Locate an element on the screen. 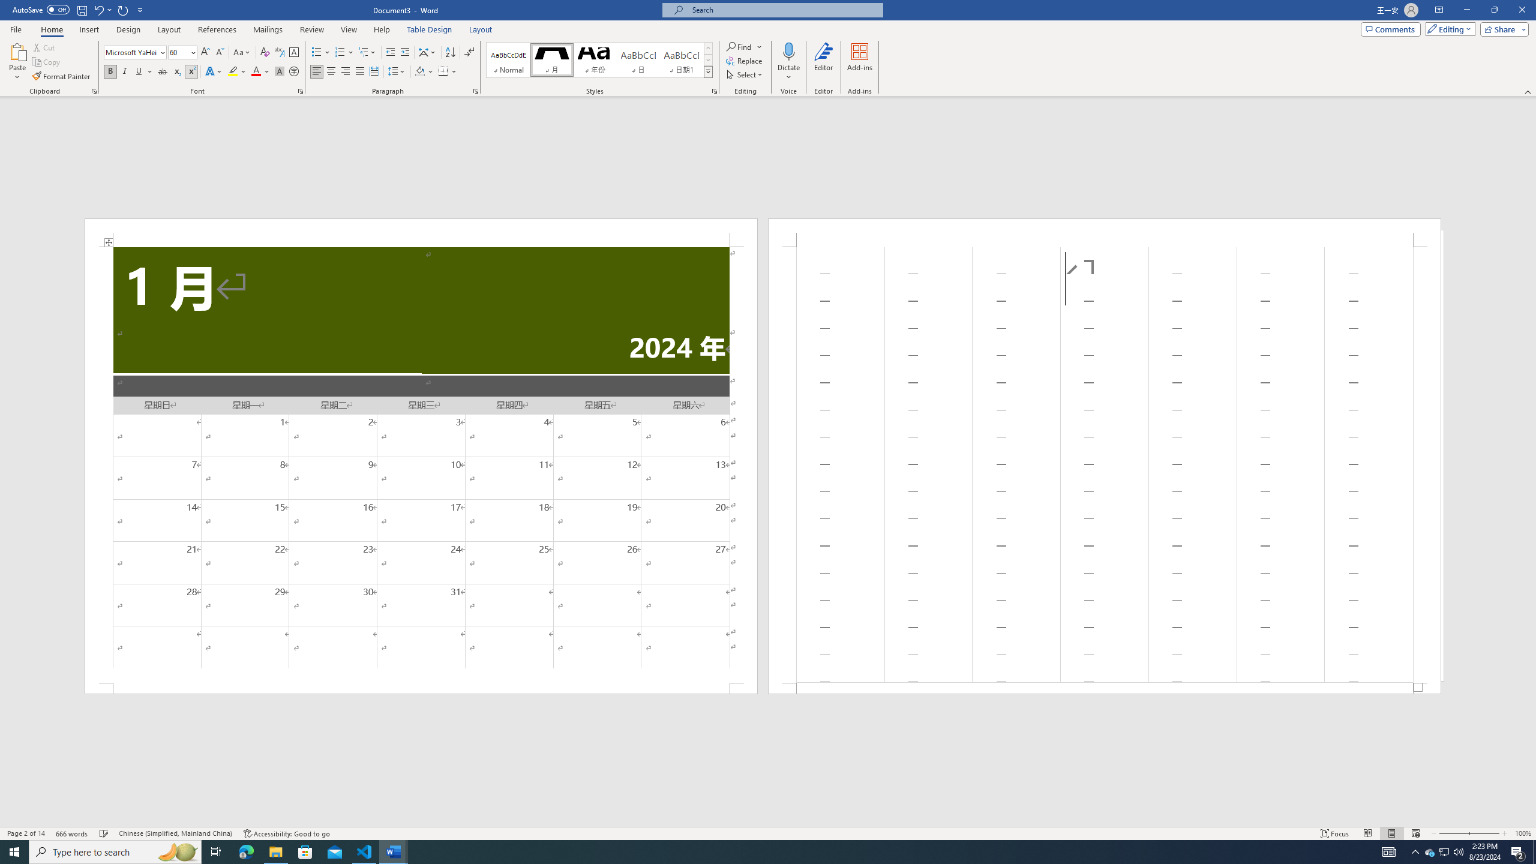 The width and height of the screenshot is (1536, 864). Quick Access Toolbar is located at coordinates (79, 10).